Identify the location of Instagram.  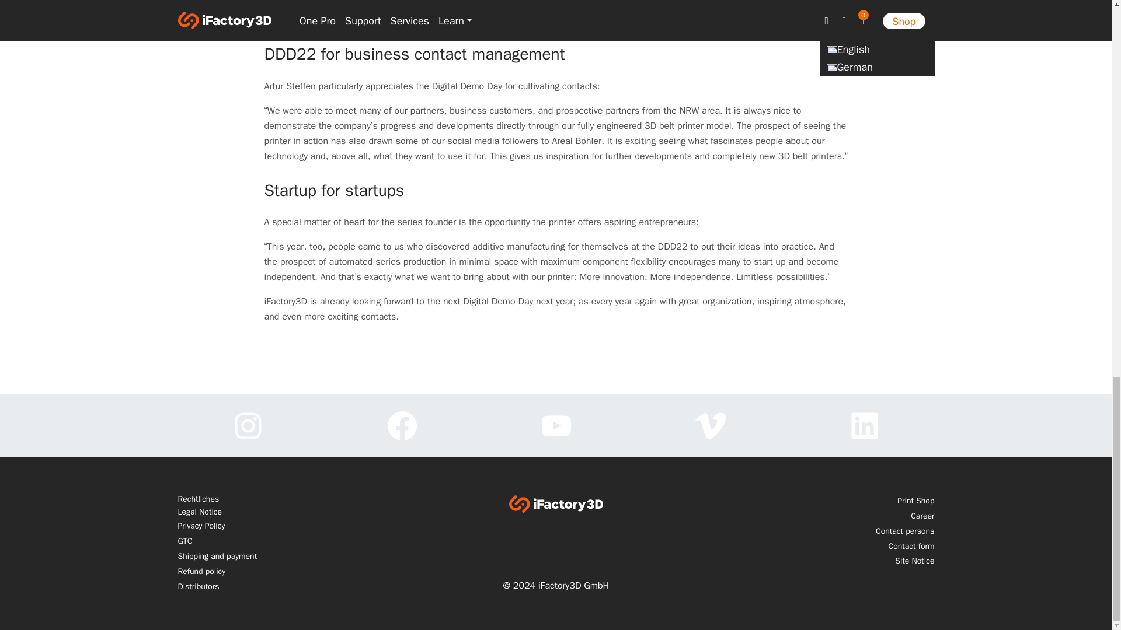
(247, 426).